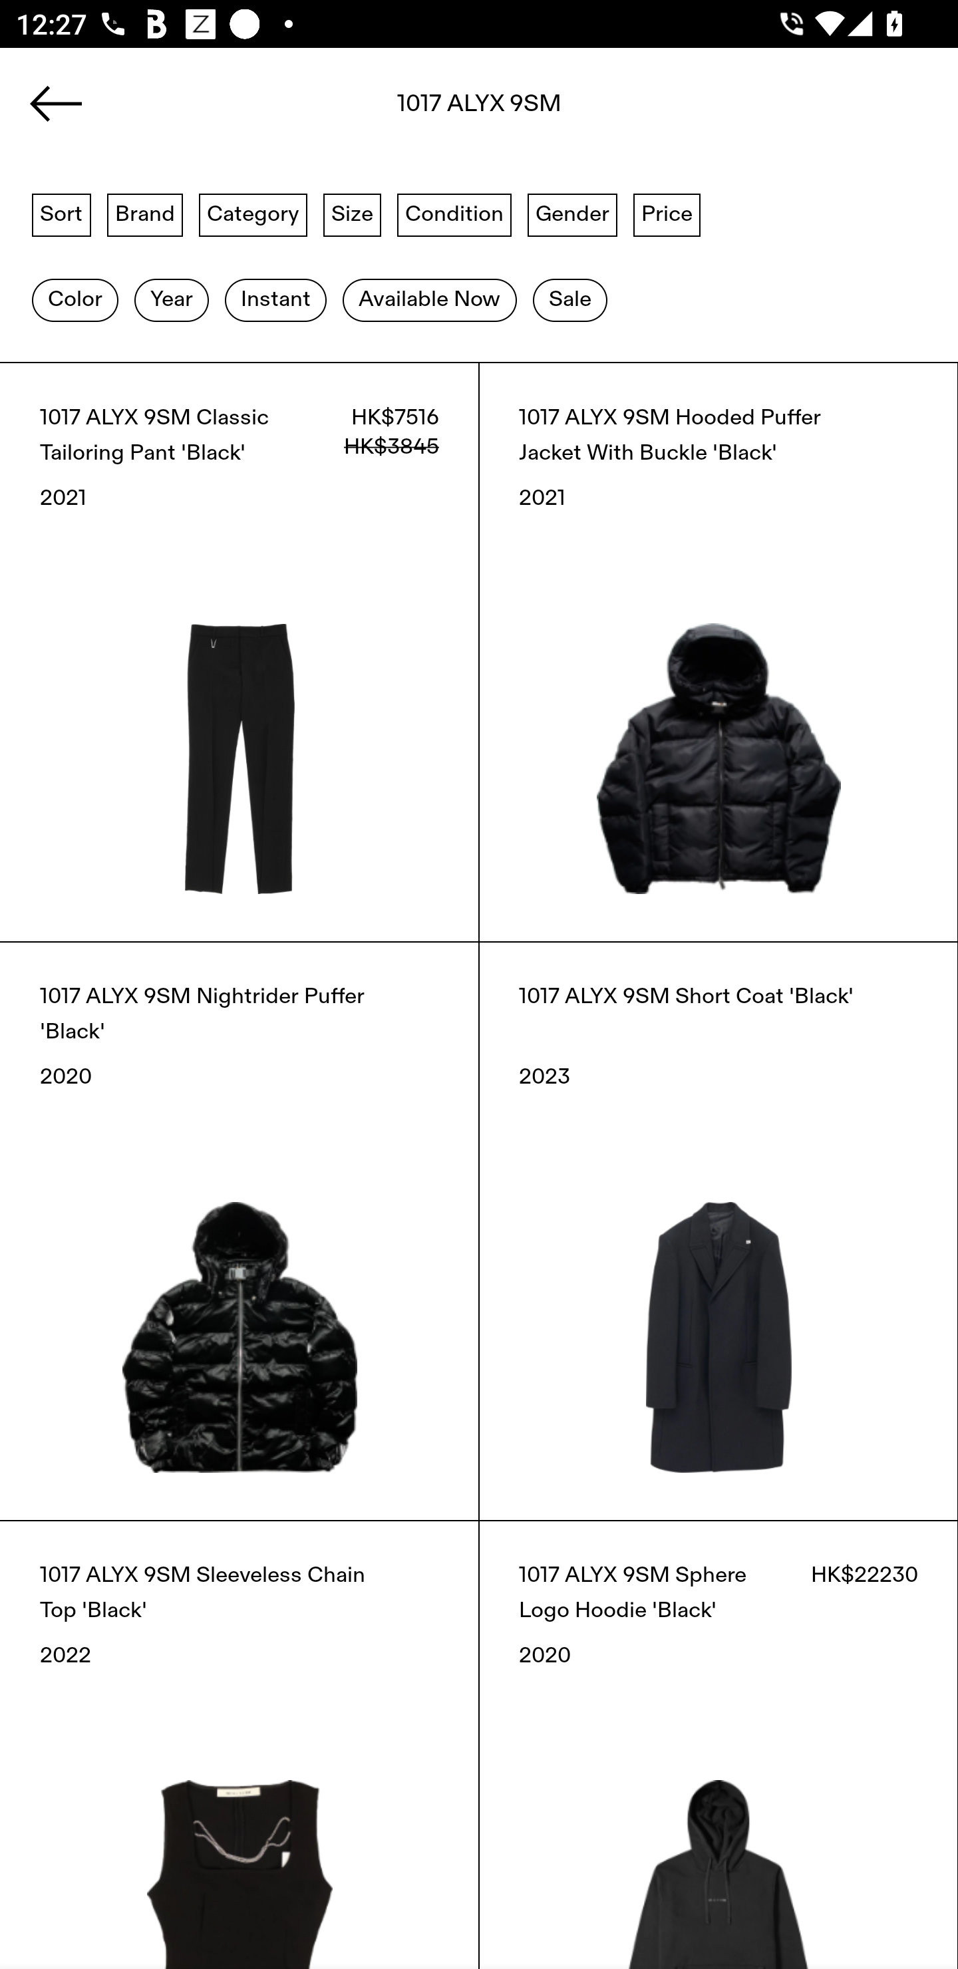  I want to click on 1017 ALYX 9SM Sleeveless Chain Top 'Black' 2022, so click(239, 1744).